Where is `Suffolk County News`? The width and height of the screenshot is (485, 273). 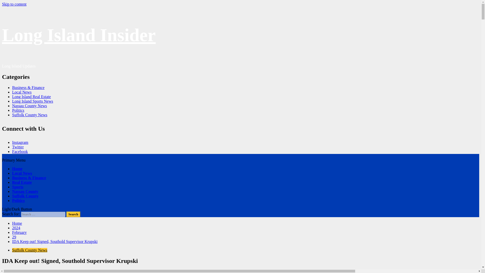 Suffolk County News is located at coordinates (30, 115).